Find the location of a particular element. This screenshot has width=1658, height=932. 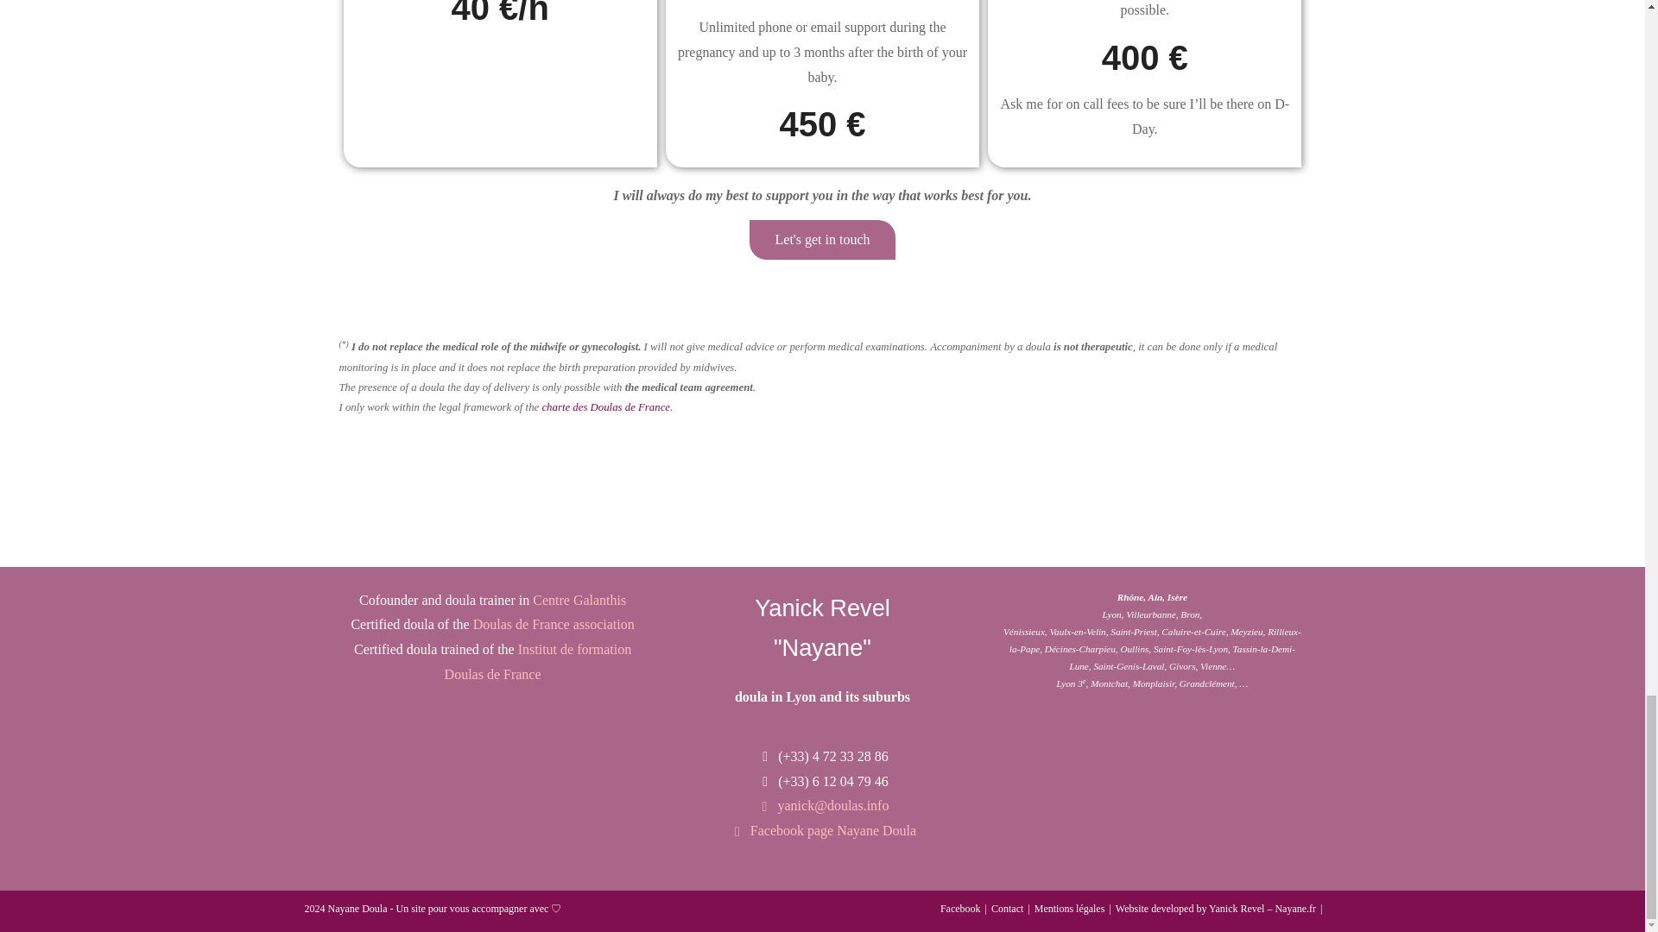

Let's get in touch is located at coordinates (822, 240).